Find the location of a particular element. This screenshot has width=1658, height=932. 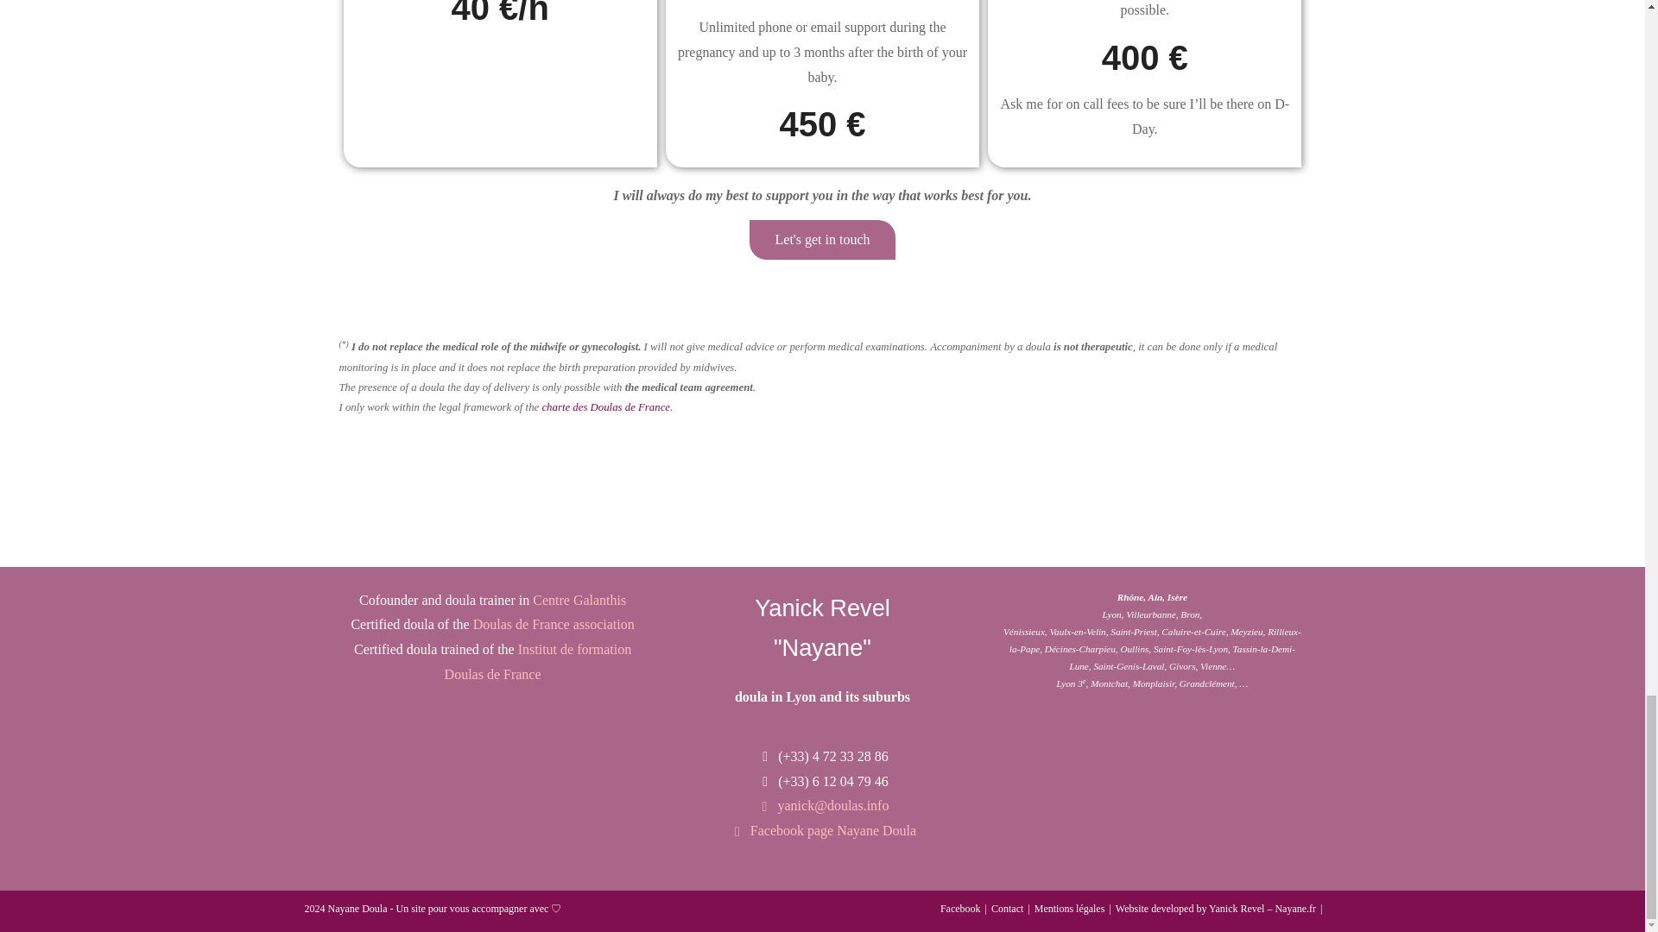

Let's get in touch is located at coordinates (822, 240).